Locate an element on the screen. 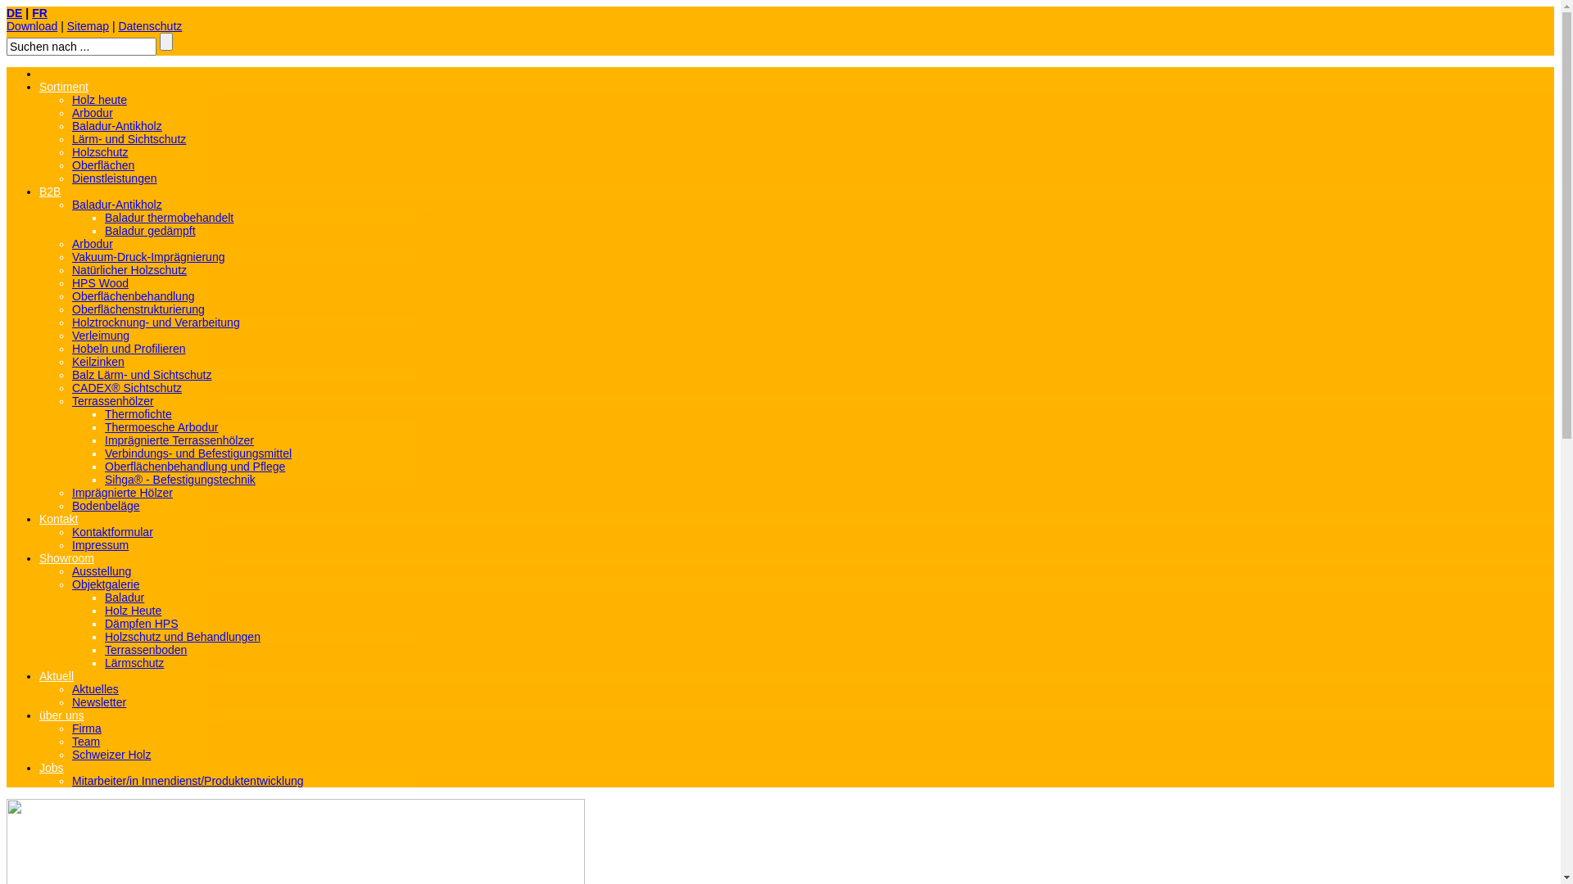 Image resolution: width=1573 pixels, height=884 pixels. Aktuelles is located at coordinates (95, 689).